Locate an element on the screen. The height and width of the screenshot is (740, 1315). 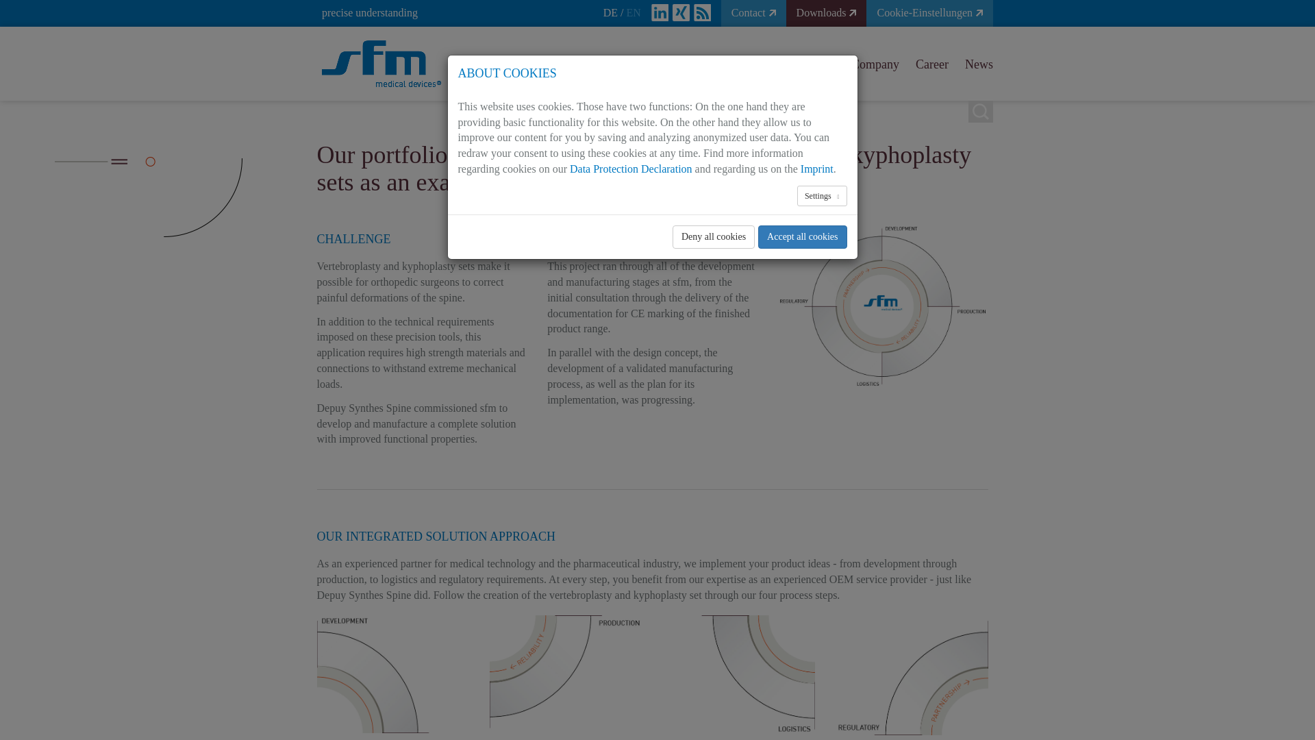
LinkedIn is located at coordinates (659, 12).